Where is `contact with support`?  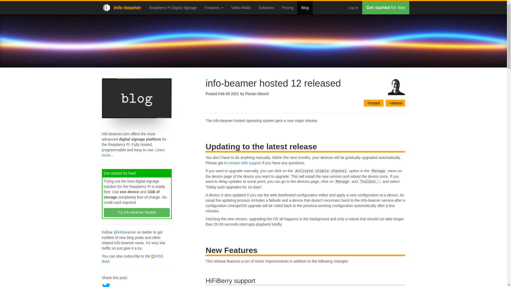
contact with support is located at coordinates (244, 163).